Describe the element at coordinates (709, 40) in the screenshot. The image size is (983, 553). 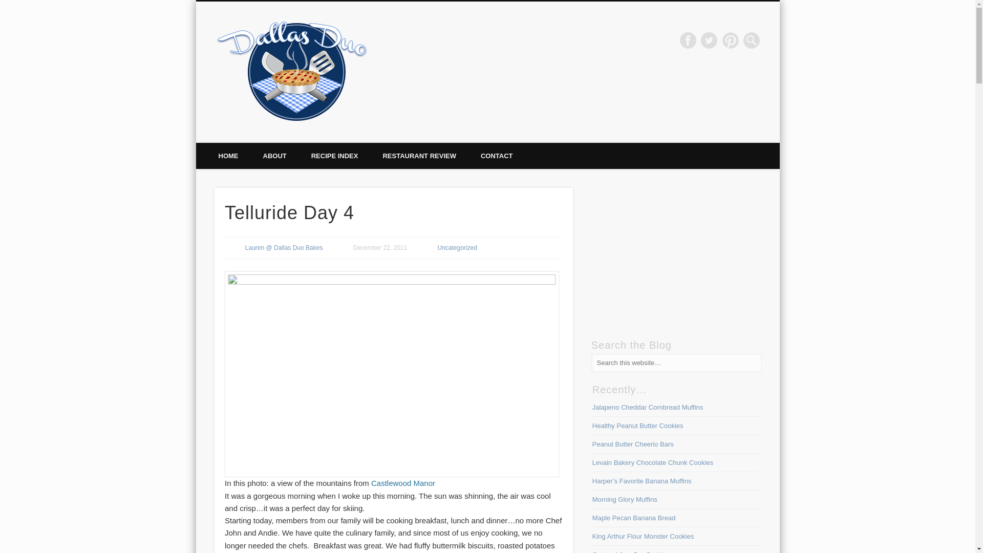
I see `Twitter` at that location.